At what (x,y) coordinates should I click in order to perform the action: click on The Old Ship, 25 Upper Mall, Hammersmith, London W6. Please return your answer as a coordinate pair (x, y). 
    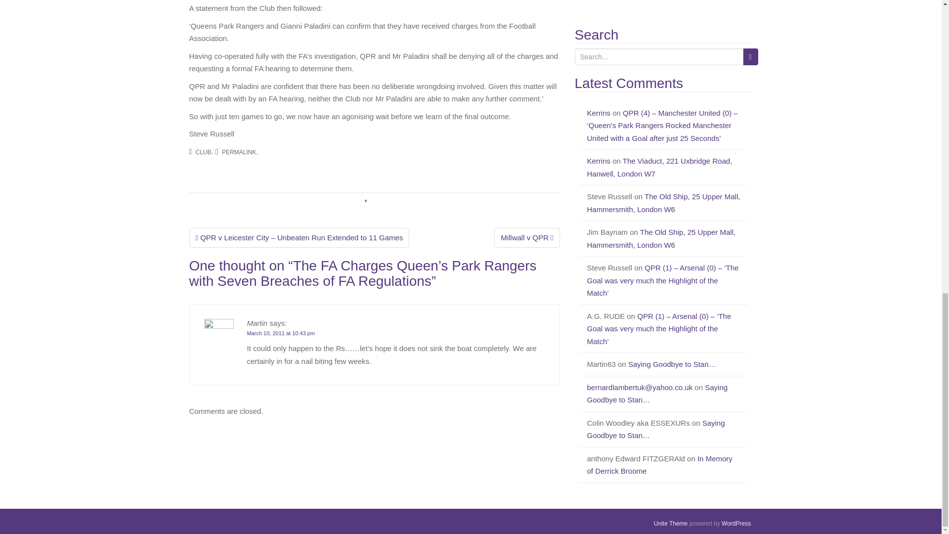
    Looking at the image, I should click on (661, 238).